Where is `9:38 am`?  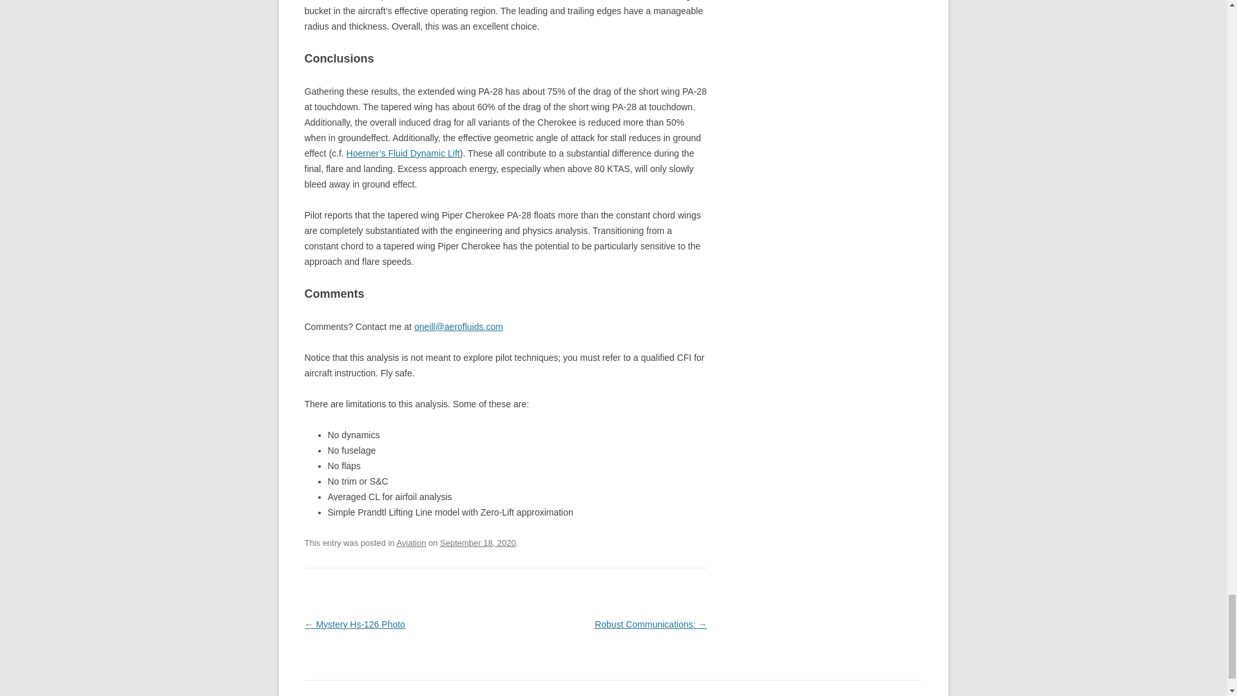 9:38 am is located at coordinates (478, 543).